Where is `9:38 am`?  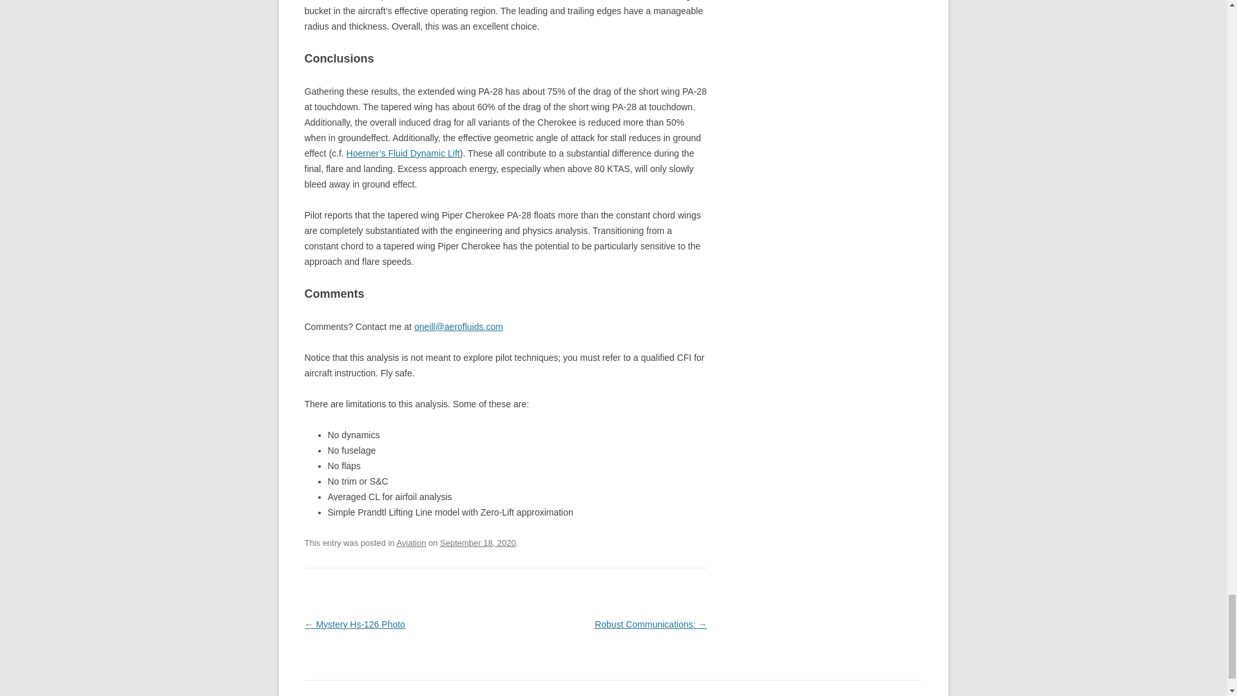 9:38 am is located at coordinates (478, 543).